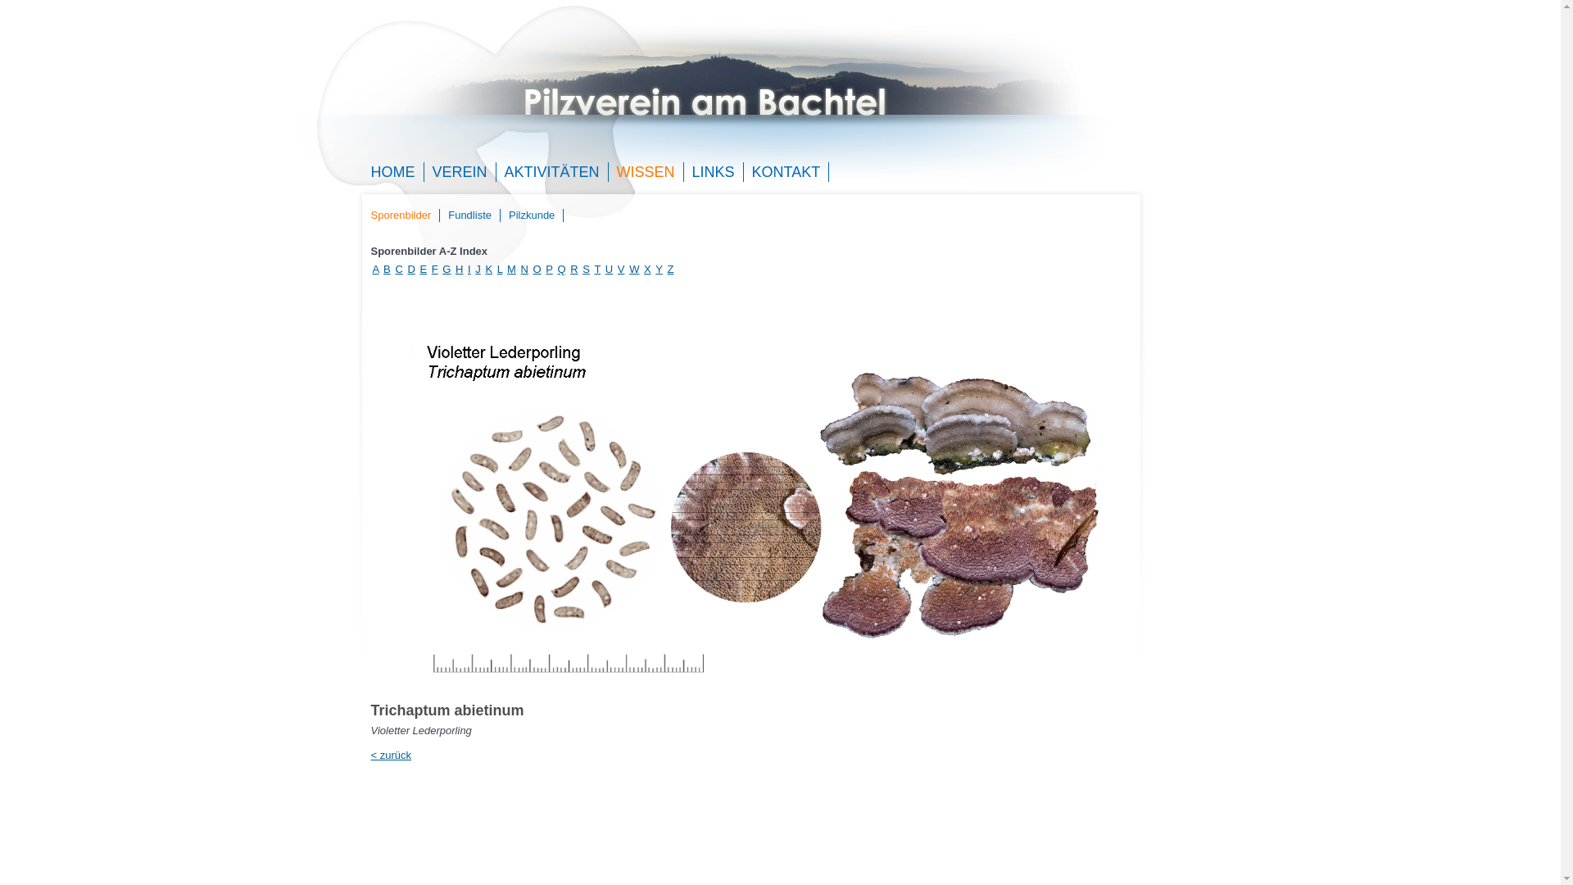 This screenshot has width=1573, height=885. Describe the element at coordinates (537, 269) in the screenshot. I see `O` at that location.